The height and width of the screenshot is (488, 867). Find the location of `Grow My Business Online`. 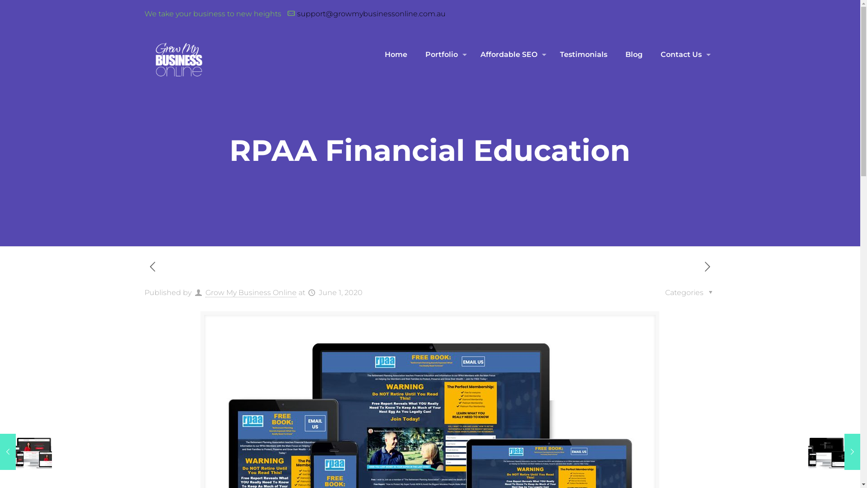

Grow My Business Online is located at coordinates (251, 293).